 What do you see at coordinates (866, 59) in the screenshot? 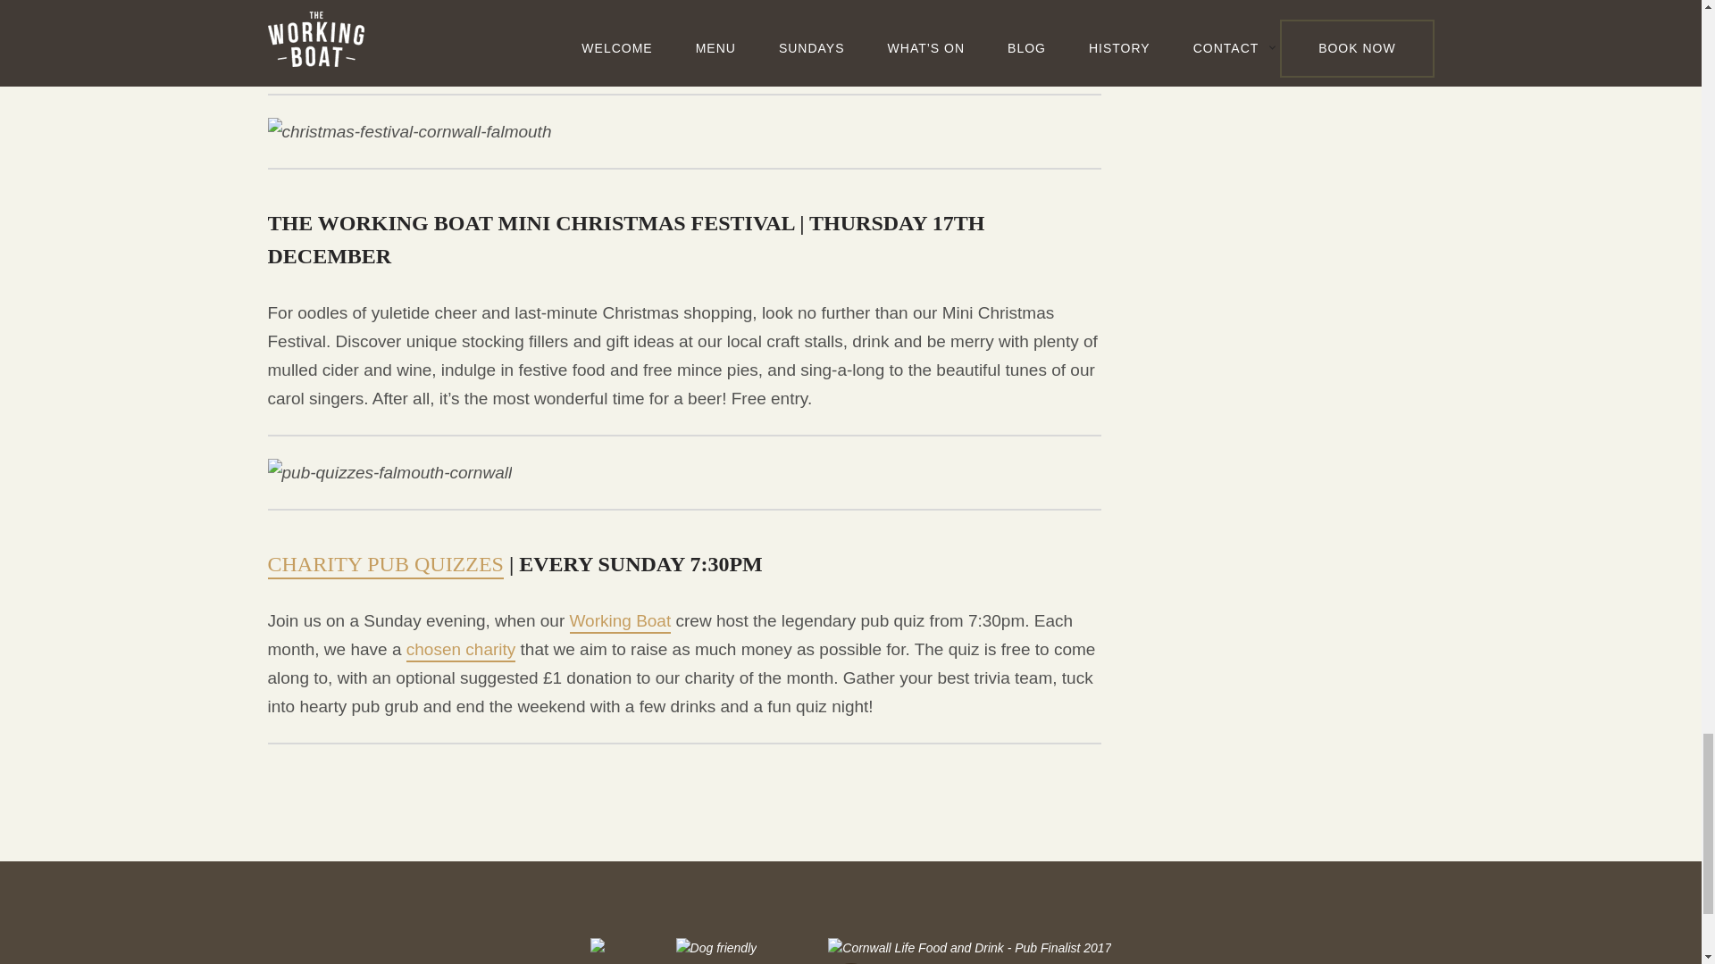
I see `here` at bounding box center [866, 59].